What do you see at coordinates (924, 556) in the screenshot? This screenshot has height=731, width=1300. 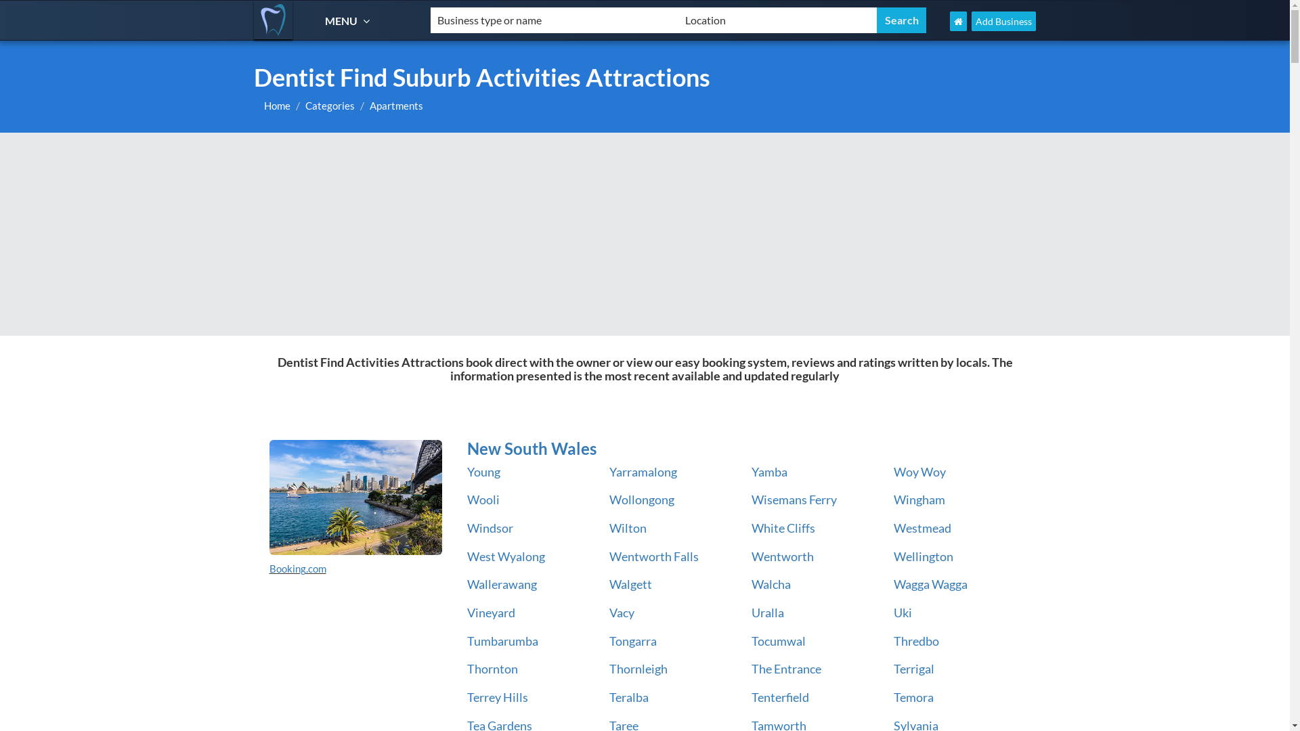 I see `Wellington` at bounding box center [924, 556].